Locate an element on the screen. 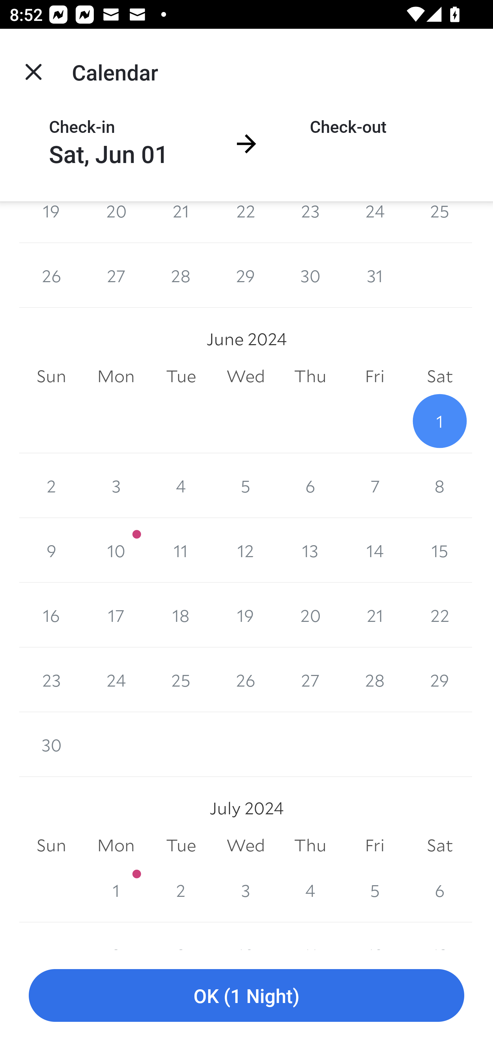  21 21 June 2024 is located at coordinates (375, 615).